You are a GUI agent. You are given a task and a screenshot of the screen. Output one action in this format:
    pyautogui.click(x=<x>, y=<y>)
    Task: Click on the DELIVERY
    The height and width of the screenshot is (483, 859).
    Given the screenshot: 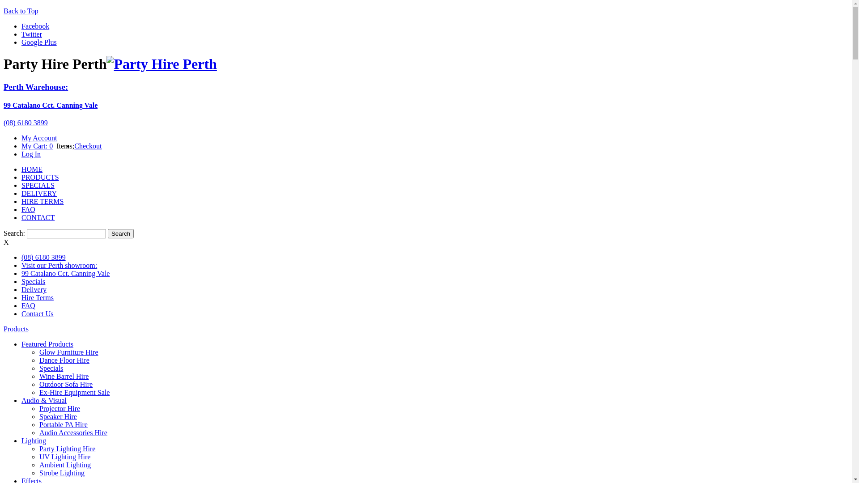 What is the action you would take?
    pyautogui.click(x=39, y=193)
    